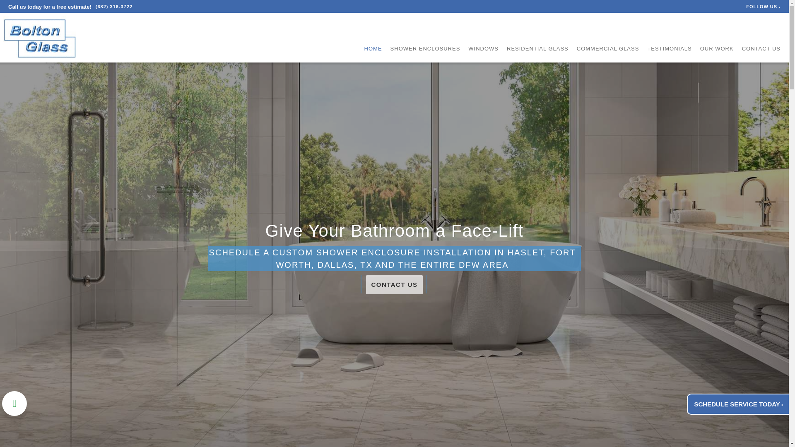  What do you see at coordinates (537, 48) in the screenshot?
I see `RESIDENTIAL GLASS` at bounding box center [537, 48].